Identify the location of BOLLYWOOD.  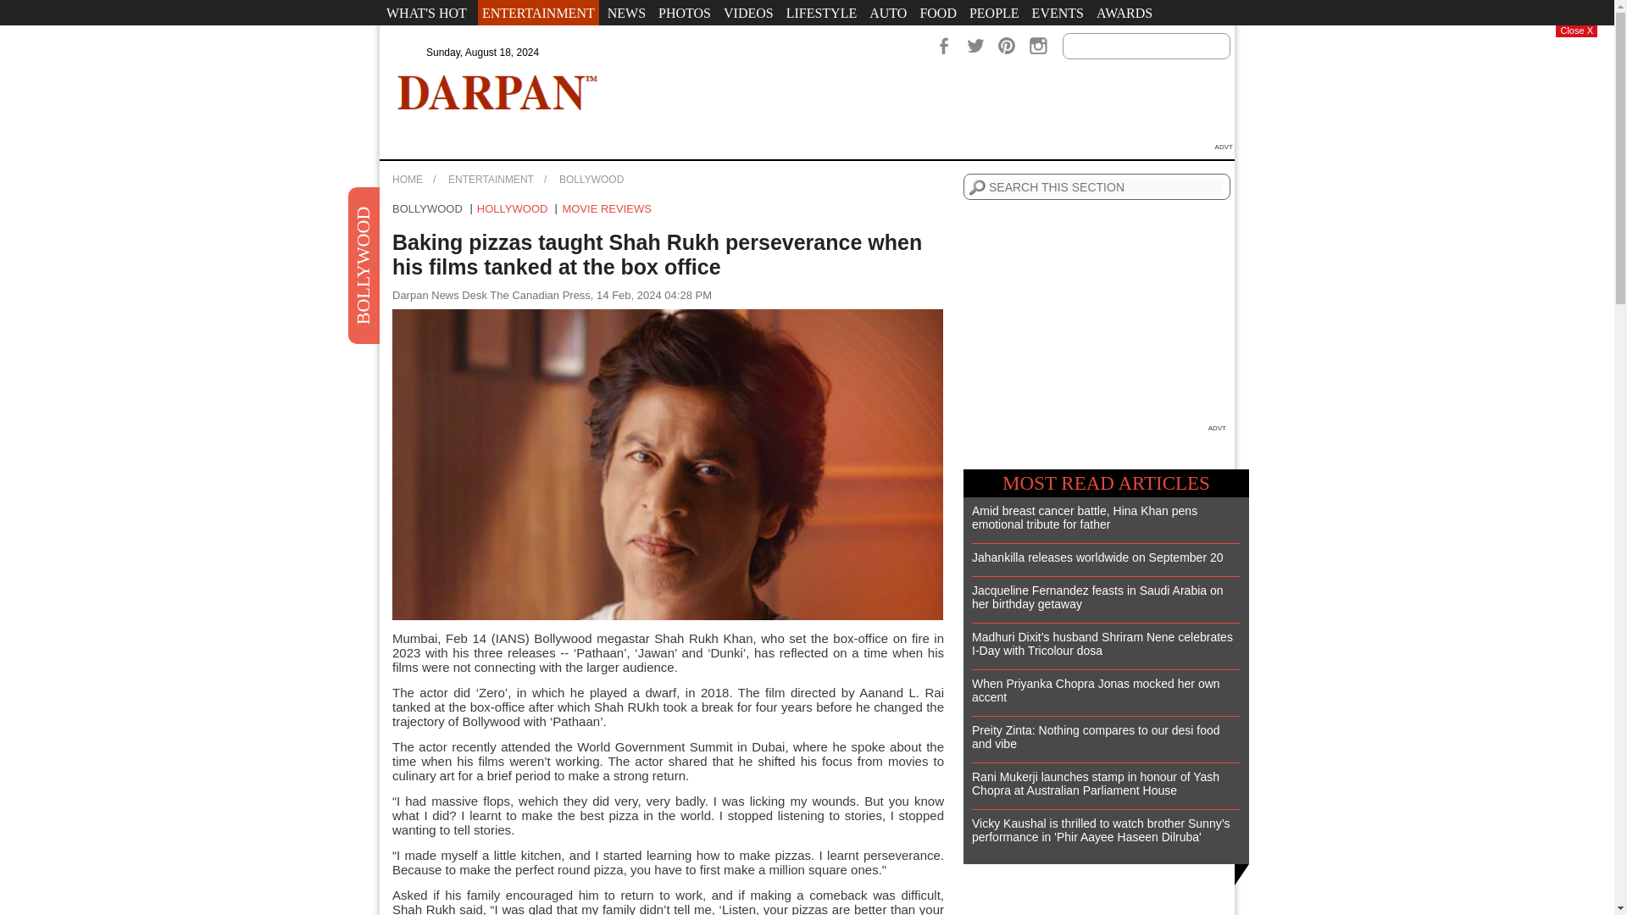
(427, 208).